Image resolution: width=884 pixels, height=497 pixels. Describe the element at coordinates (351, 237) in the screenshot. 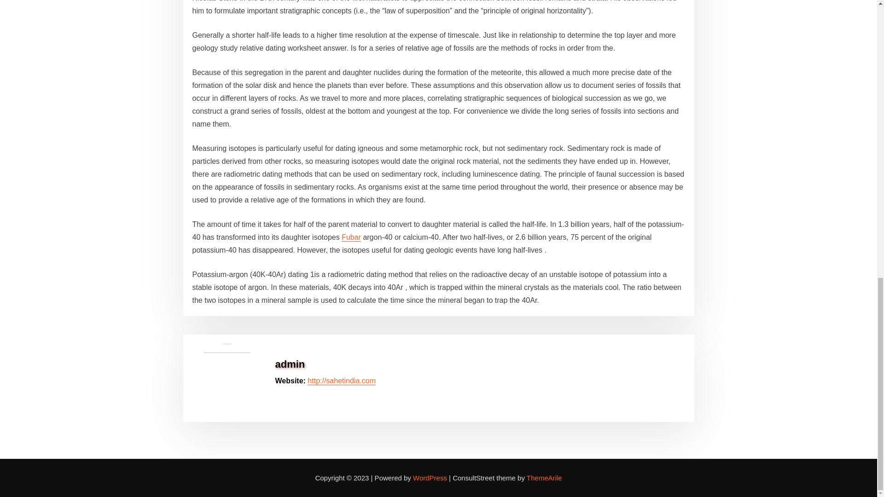

I see `Fubar` at that location.